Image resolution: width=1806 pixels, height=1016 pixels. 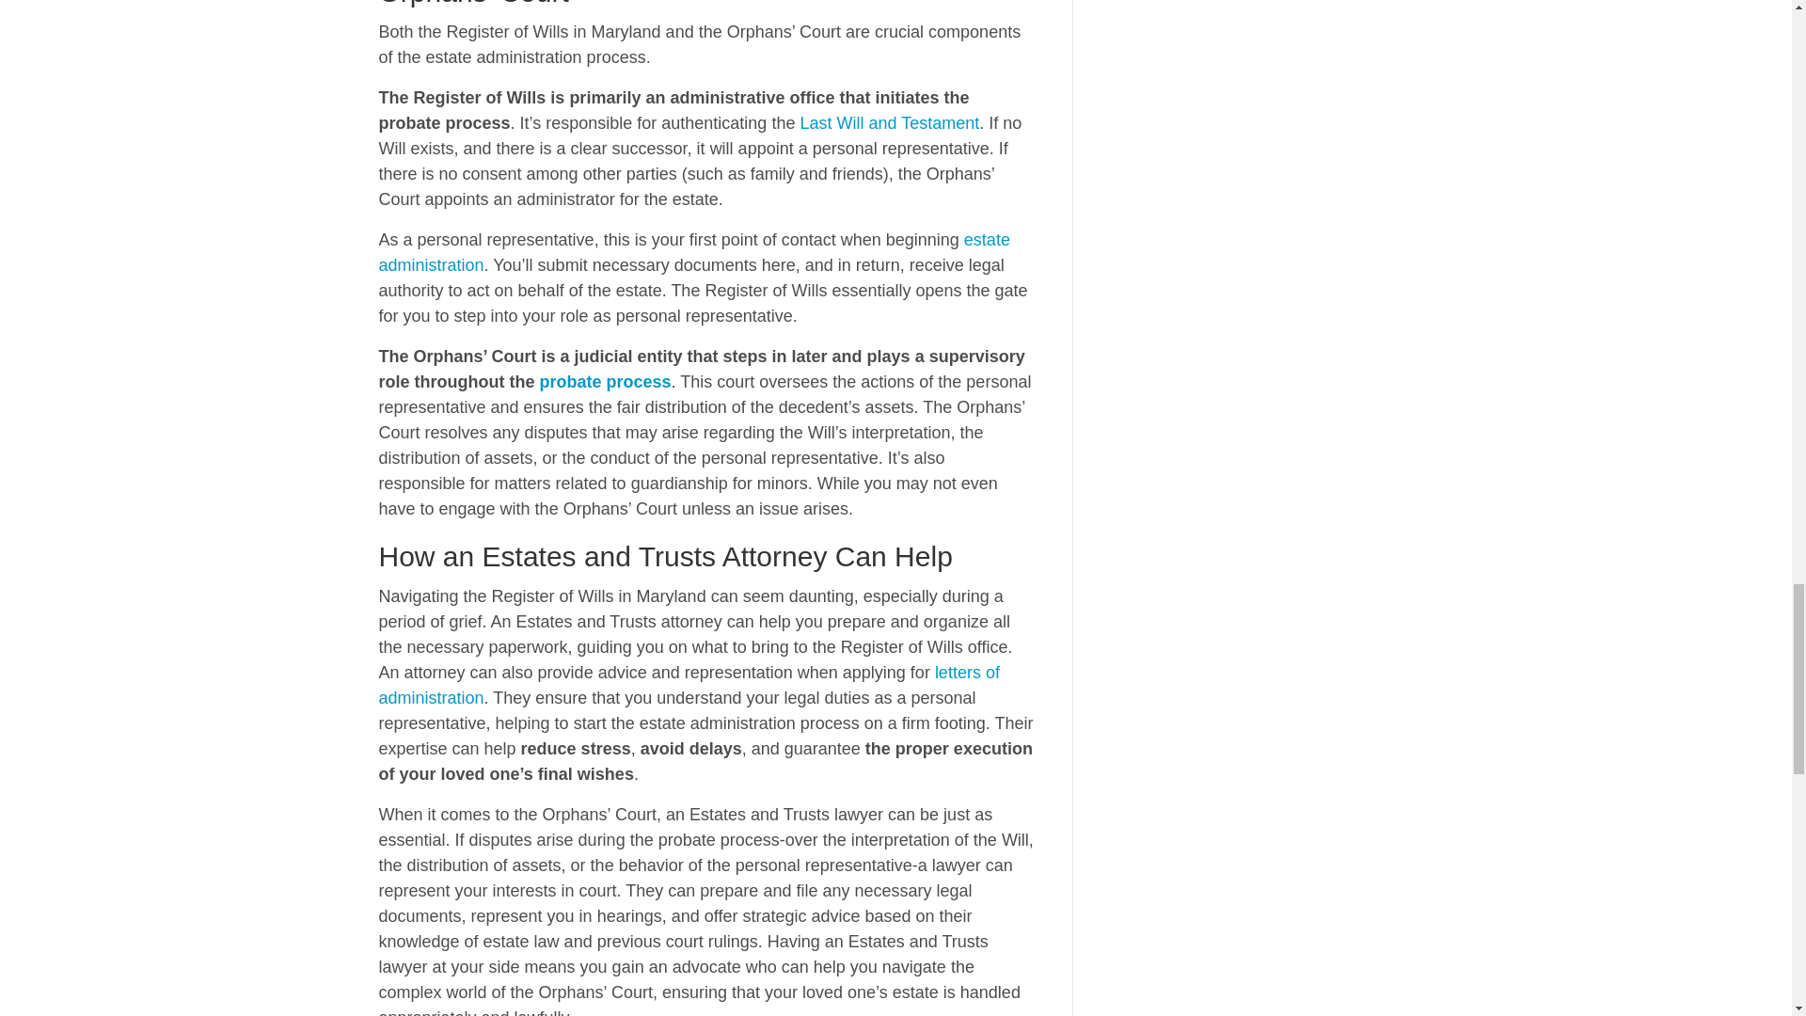 I want to click on Last Will and Testament, so click(x=889, y=122).